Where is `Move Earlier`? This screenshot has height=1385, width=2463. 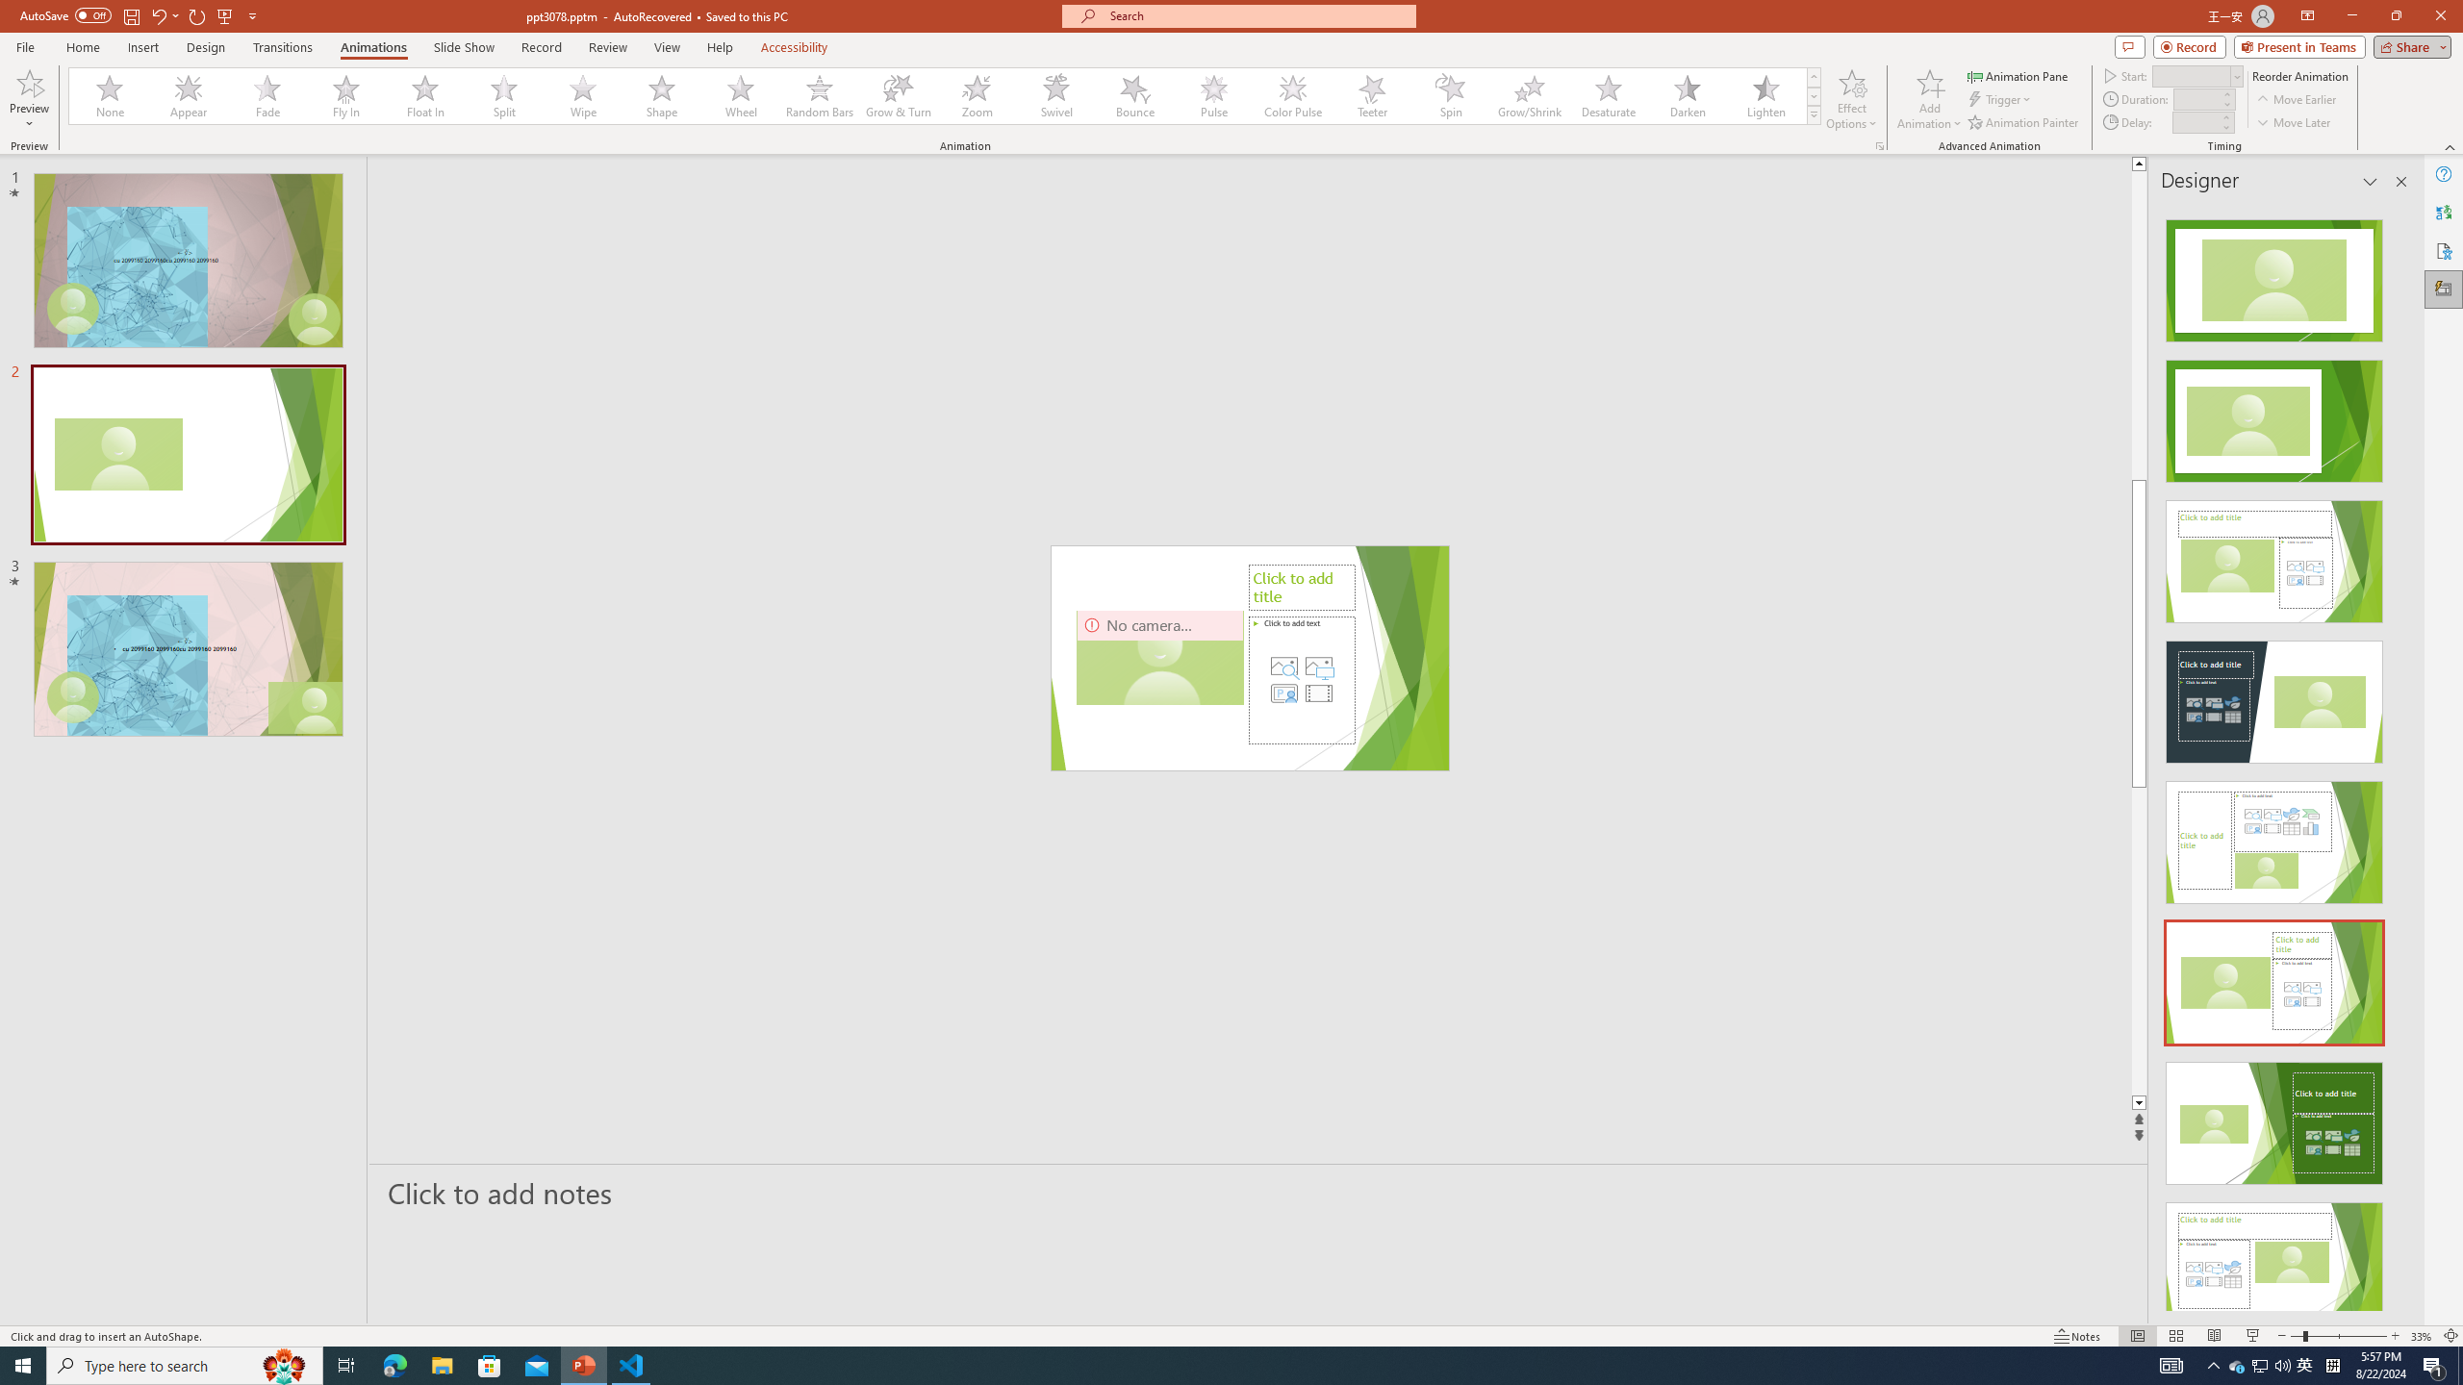
Move Earlier is located at coordinates (2296, 100).